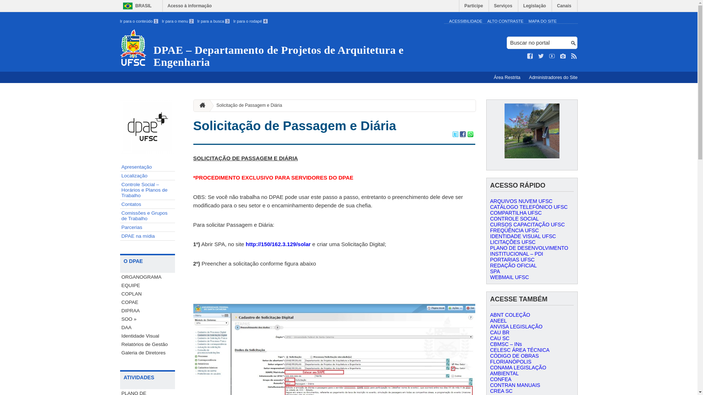  I want to click on Siga no Twitter, so click(541, 56).